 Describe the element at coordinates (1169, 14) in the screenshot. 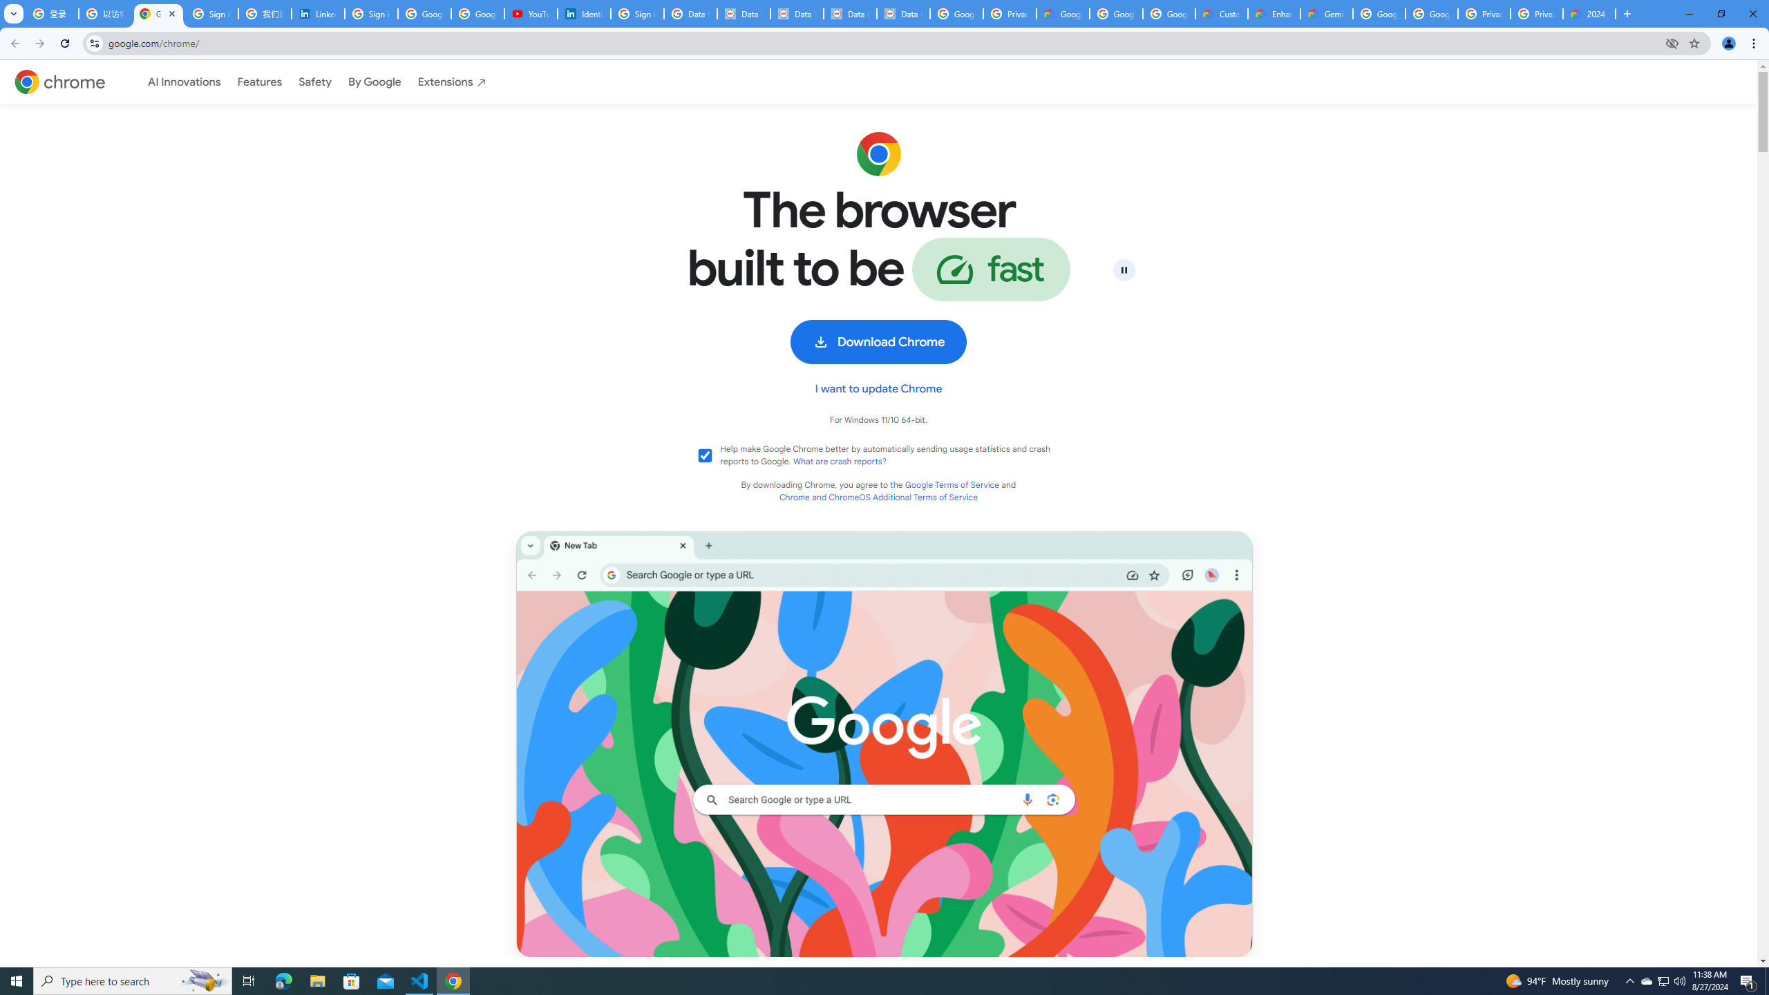

I see `Google Workspace - Specific Terms` at that location.